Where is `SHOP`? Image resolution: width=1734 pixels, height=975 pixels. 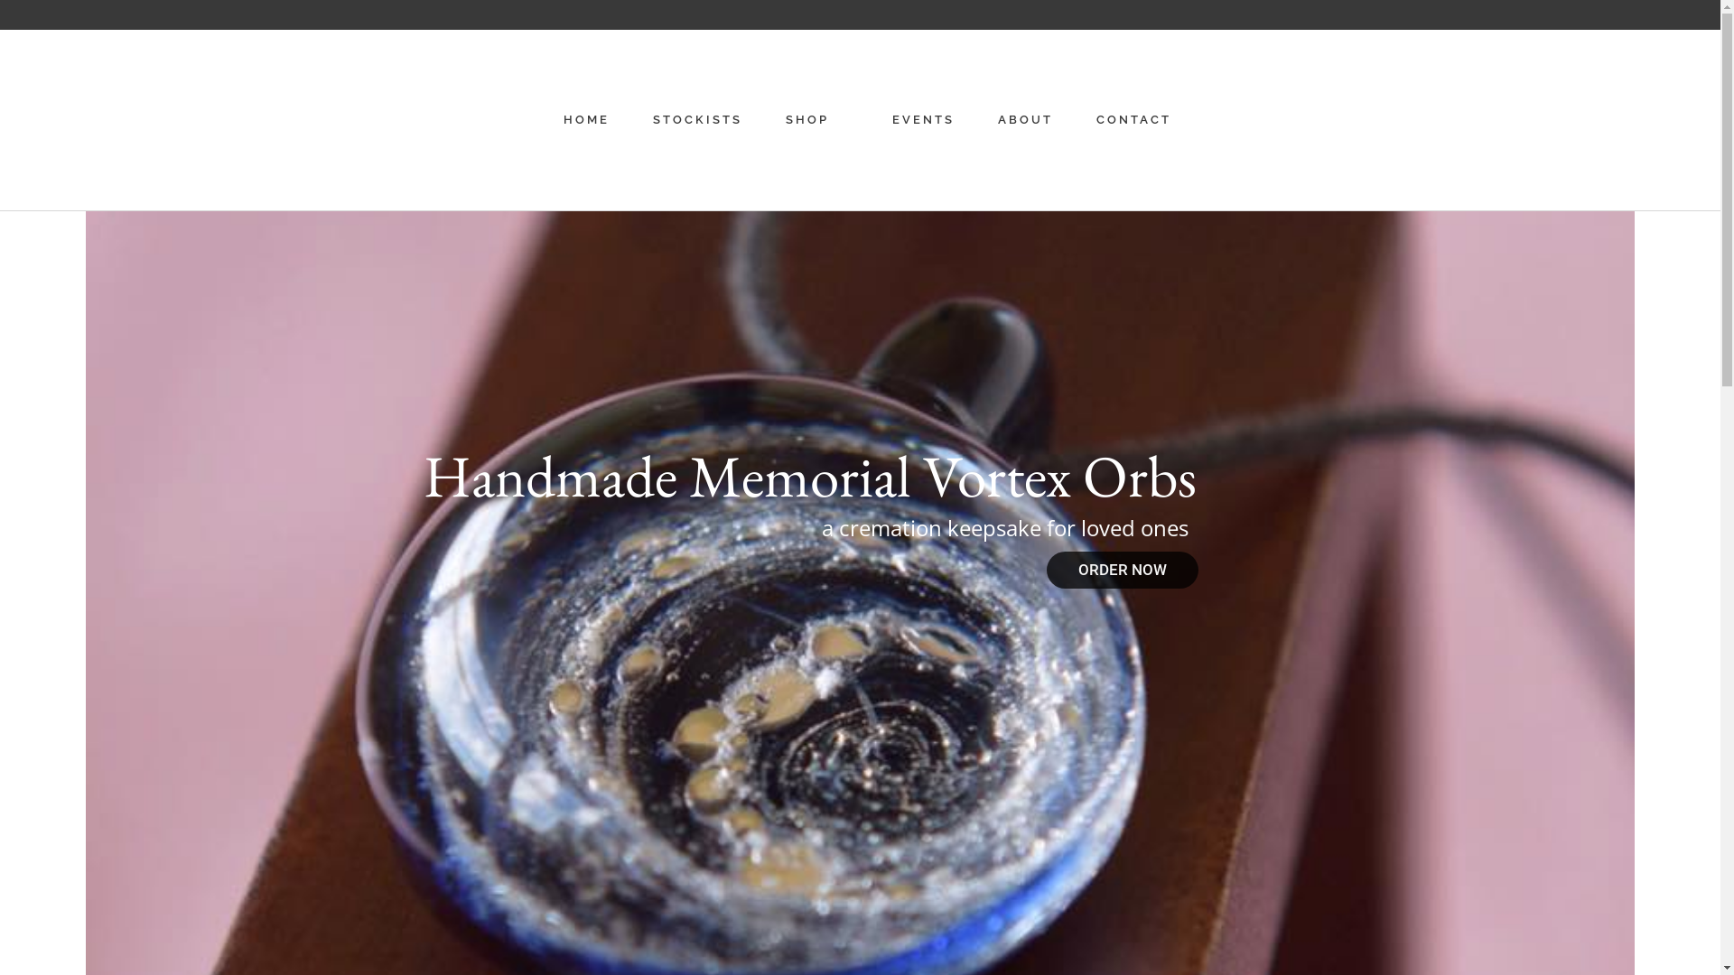
SHOP is located at coordinates (807, 120).